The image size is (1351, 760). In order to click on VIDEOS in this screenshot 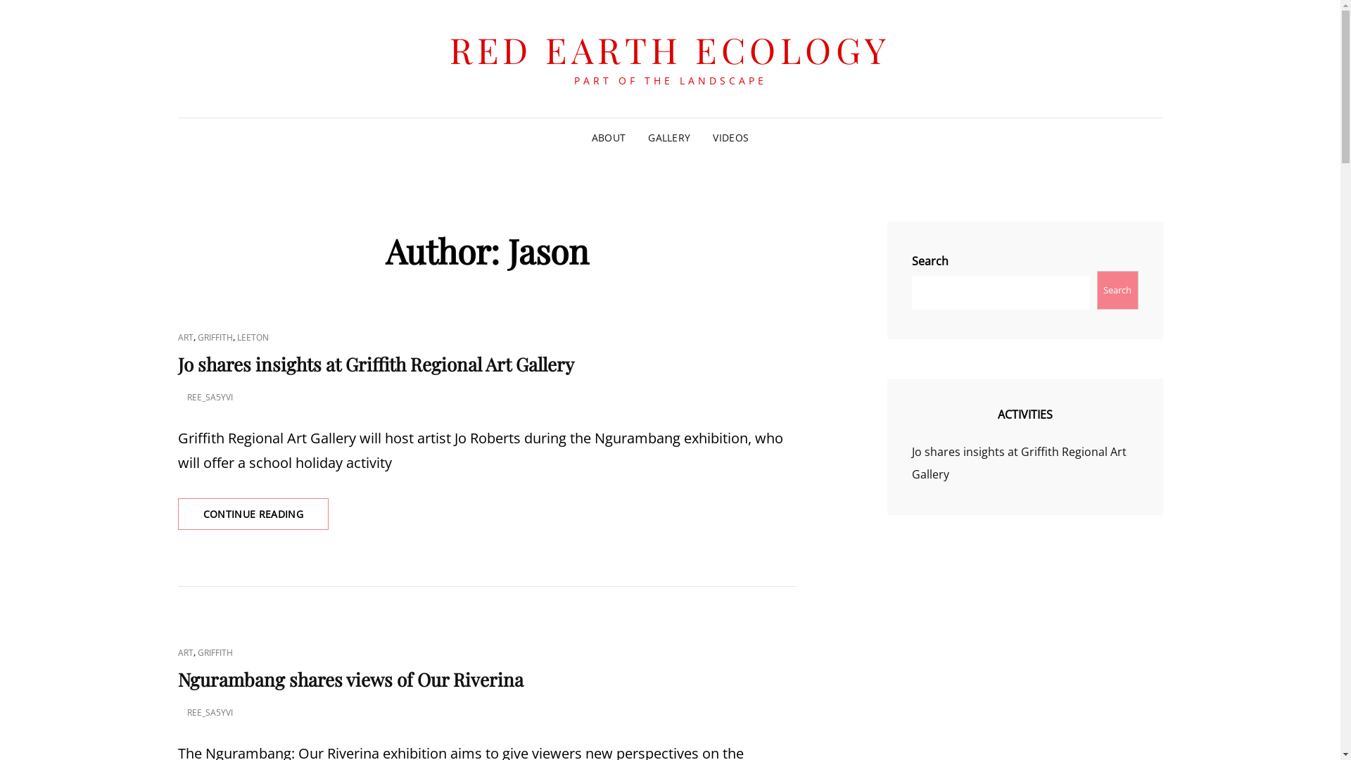, I will do `click(730, 138)`.